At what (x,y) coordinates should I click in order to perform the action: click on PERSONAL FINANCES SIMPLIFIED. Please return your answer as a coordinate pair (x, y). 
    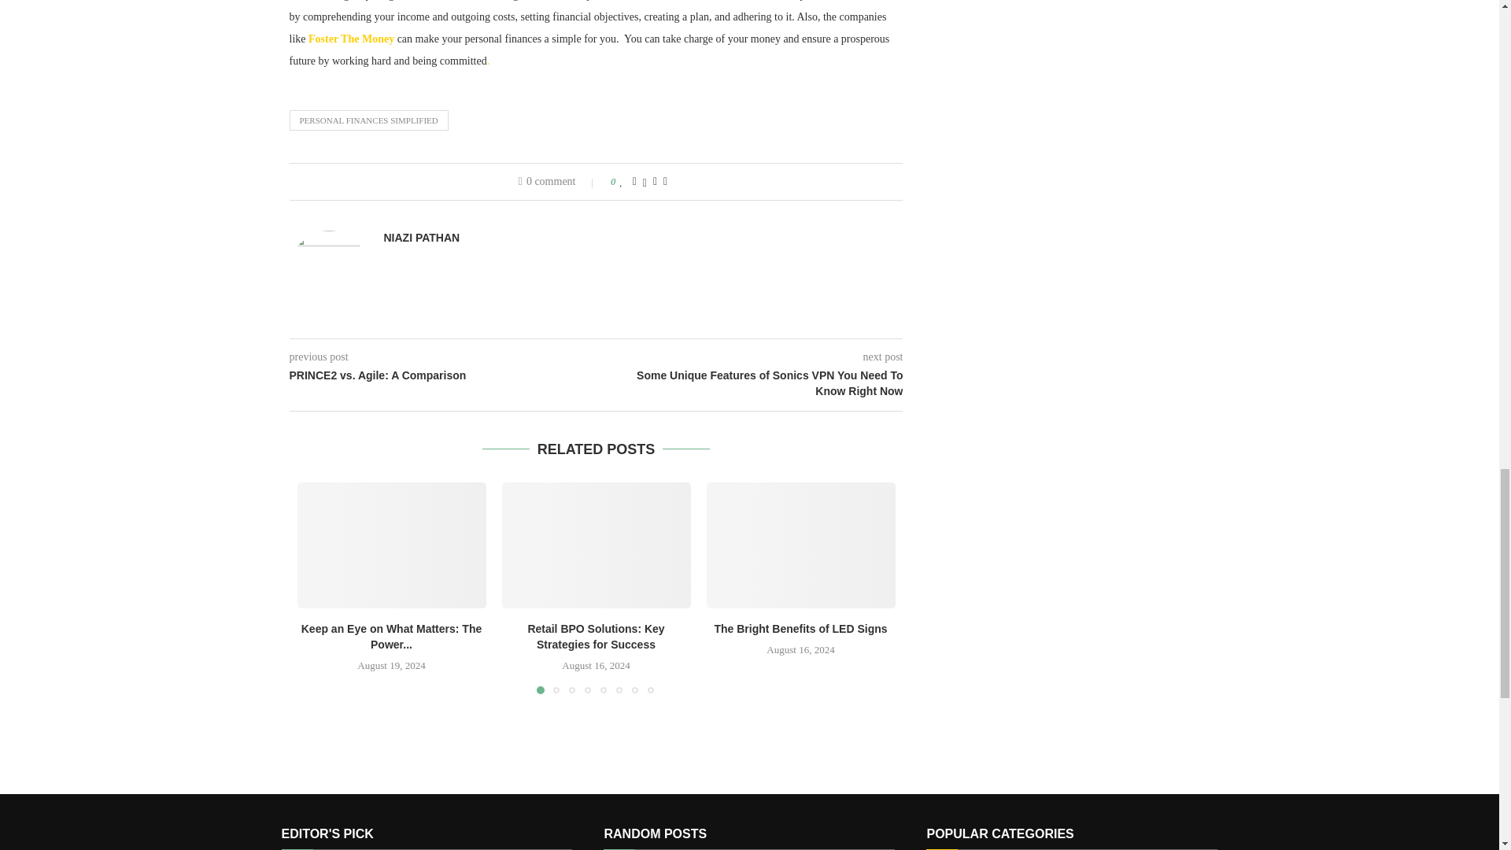
    Looking at the image, I should click on (369, 120).